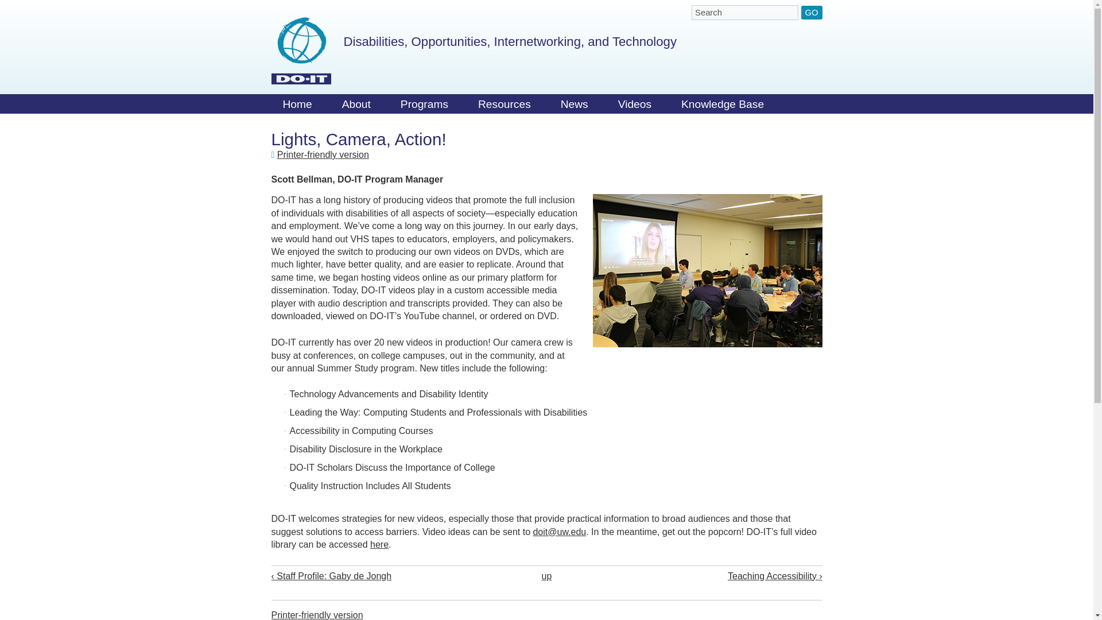 This screenshot has height=620, width=1102. What do you see at coordinates (712, 576) in the screenshot?
I see `Go to next page` at bounding box center [712, 576].